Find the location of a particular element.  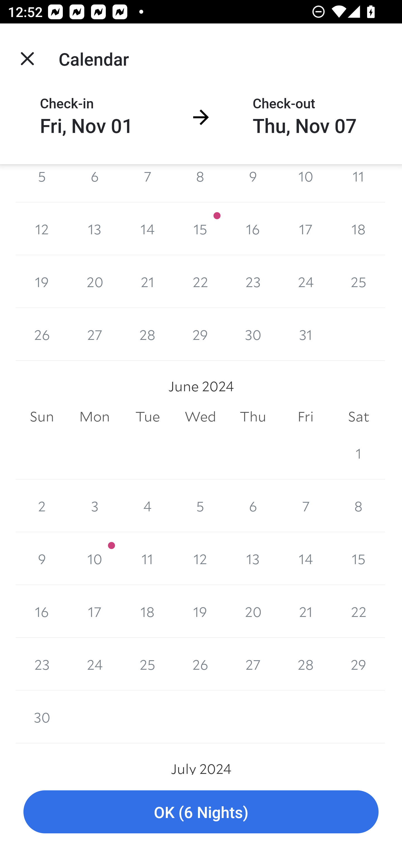

27 27 June 2024 is located at coordinates (253, 664).